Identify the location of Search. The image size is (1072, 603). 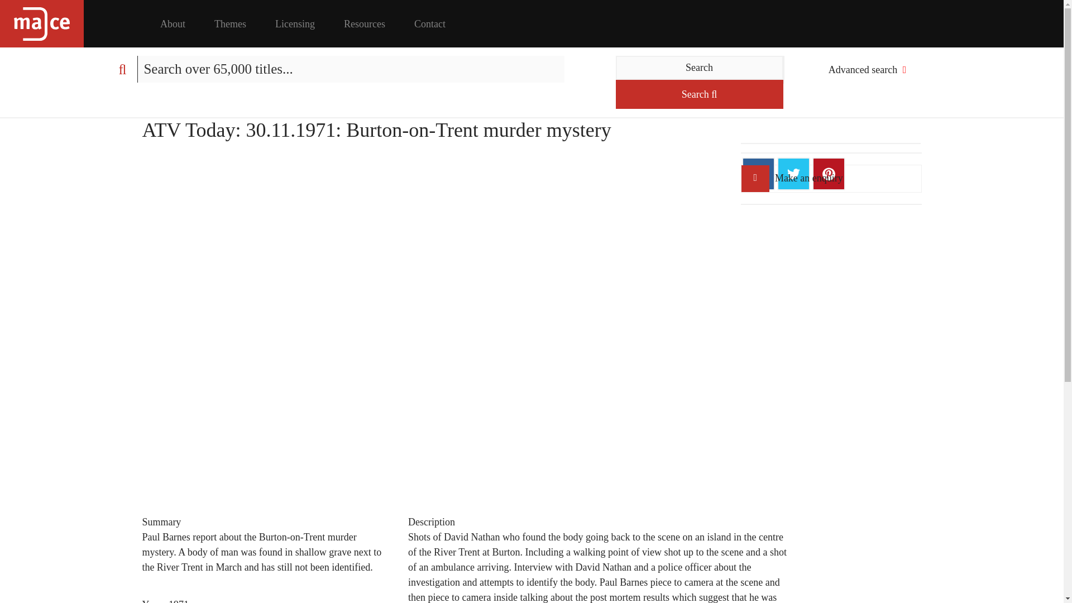
(699, 94).